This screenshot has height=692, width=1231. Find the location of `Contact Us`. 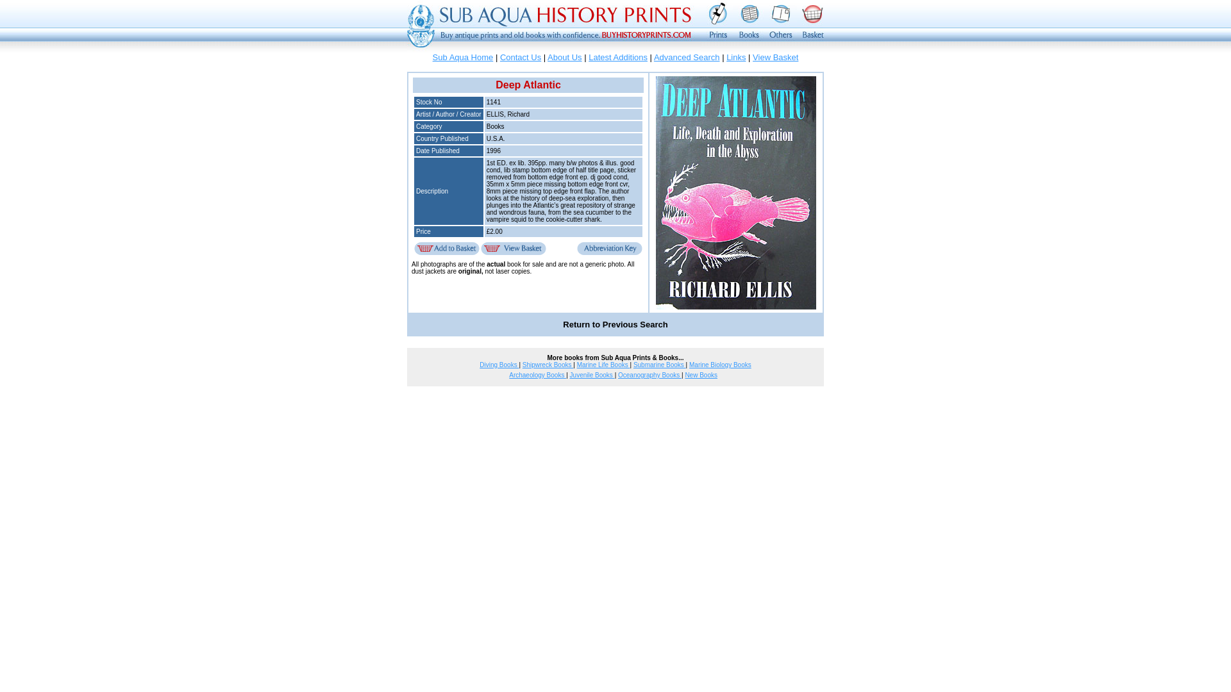

Contact Us is located at coordinates (521, 58).